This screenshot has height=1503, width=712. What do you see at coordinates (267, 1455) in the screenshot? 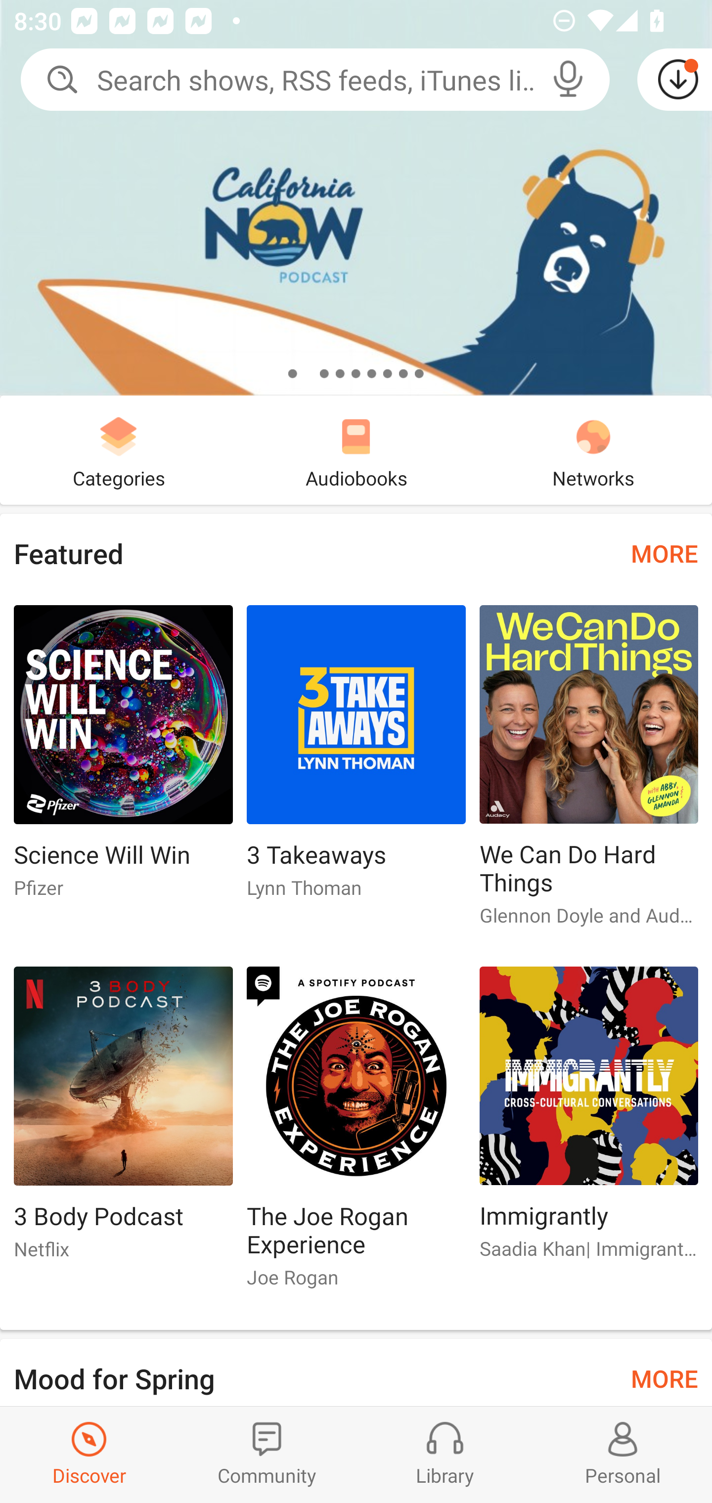
I see `Community` at bounding box center [267, 1455].